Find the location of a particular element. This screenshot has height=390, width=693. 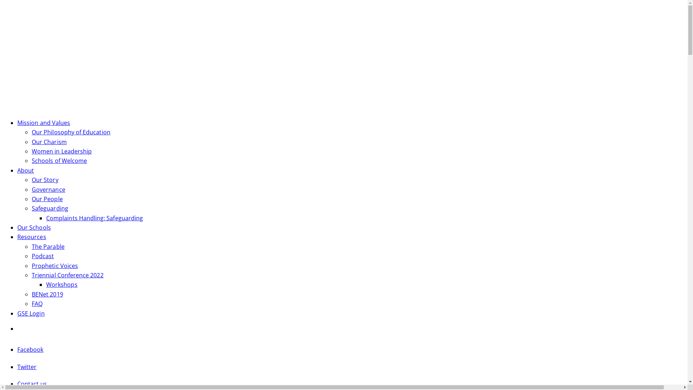

Twitter is located at coordinates (27, 367).